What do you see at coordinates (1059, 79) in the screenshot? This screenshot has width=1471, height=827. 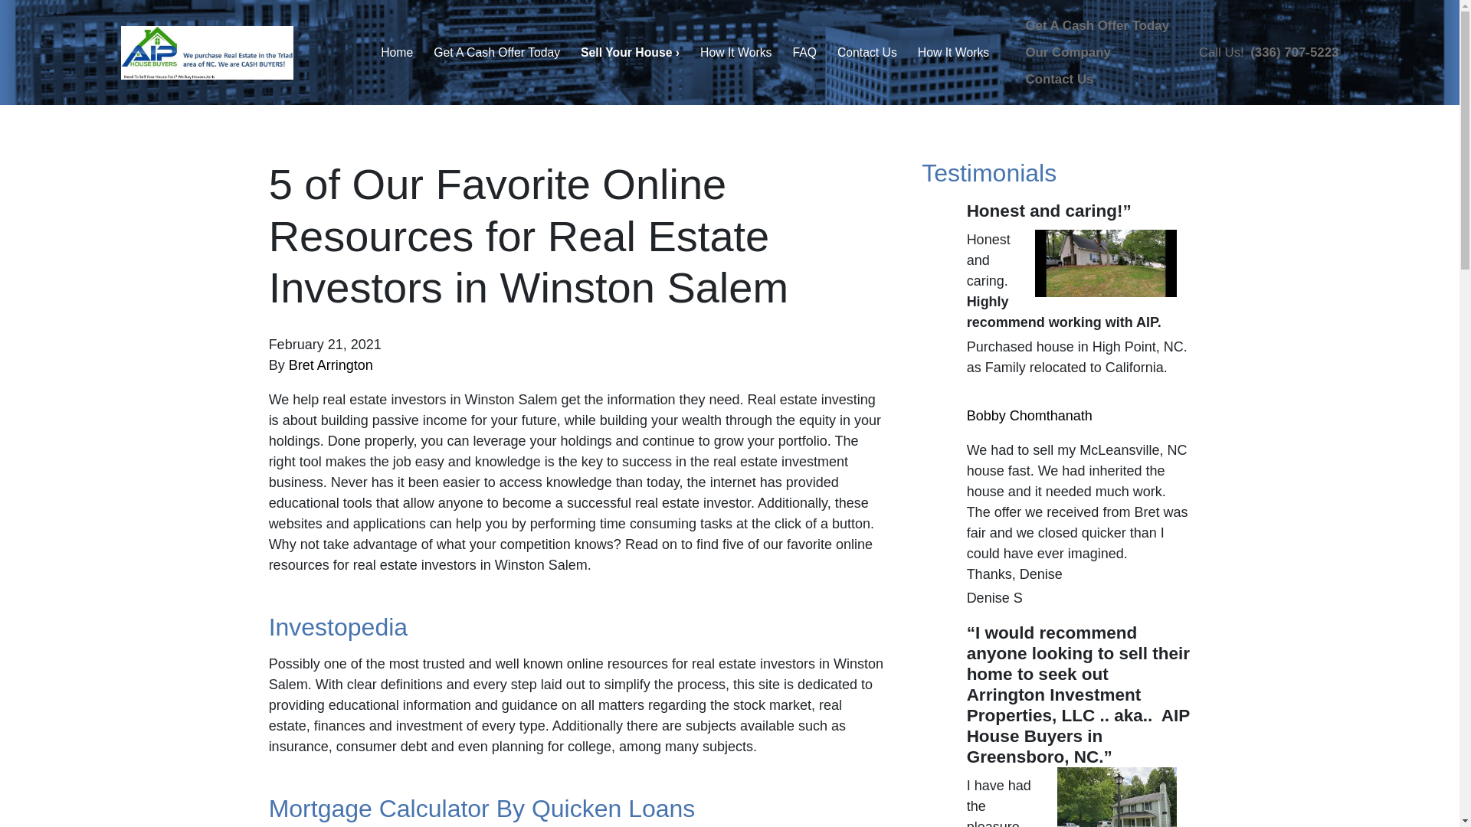 I see `Contact Us` at bounding box center [1059, 79].